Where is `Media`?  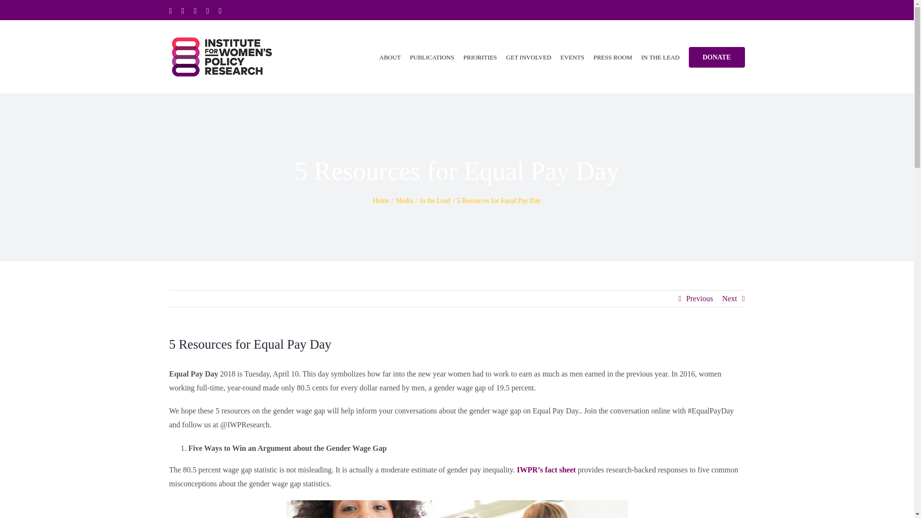 Media is located at coordinates (404, 200).